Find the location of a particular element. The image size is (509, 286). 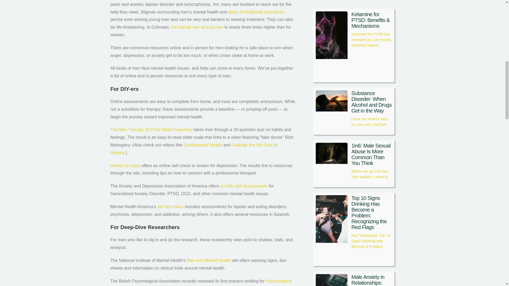

the suicide rate among men is located at coordinates (197, 27).